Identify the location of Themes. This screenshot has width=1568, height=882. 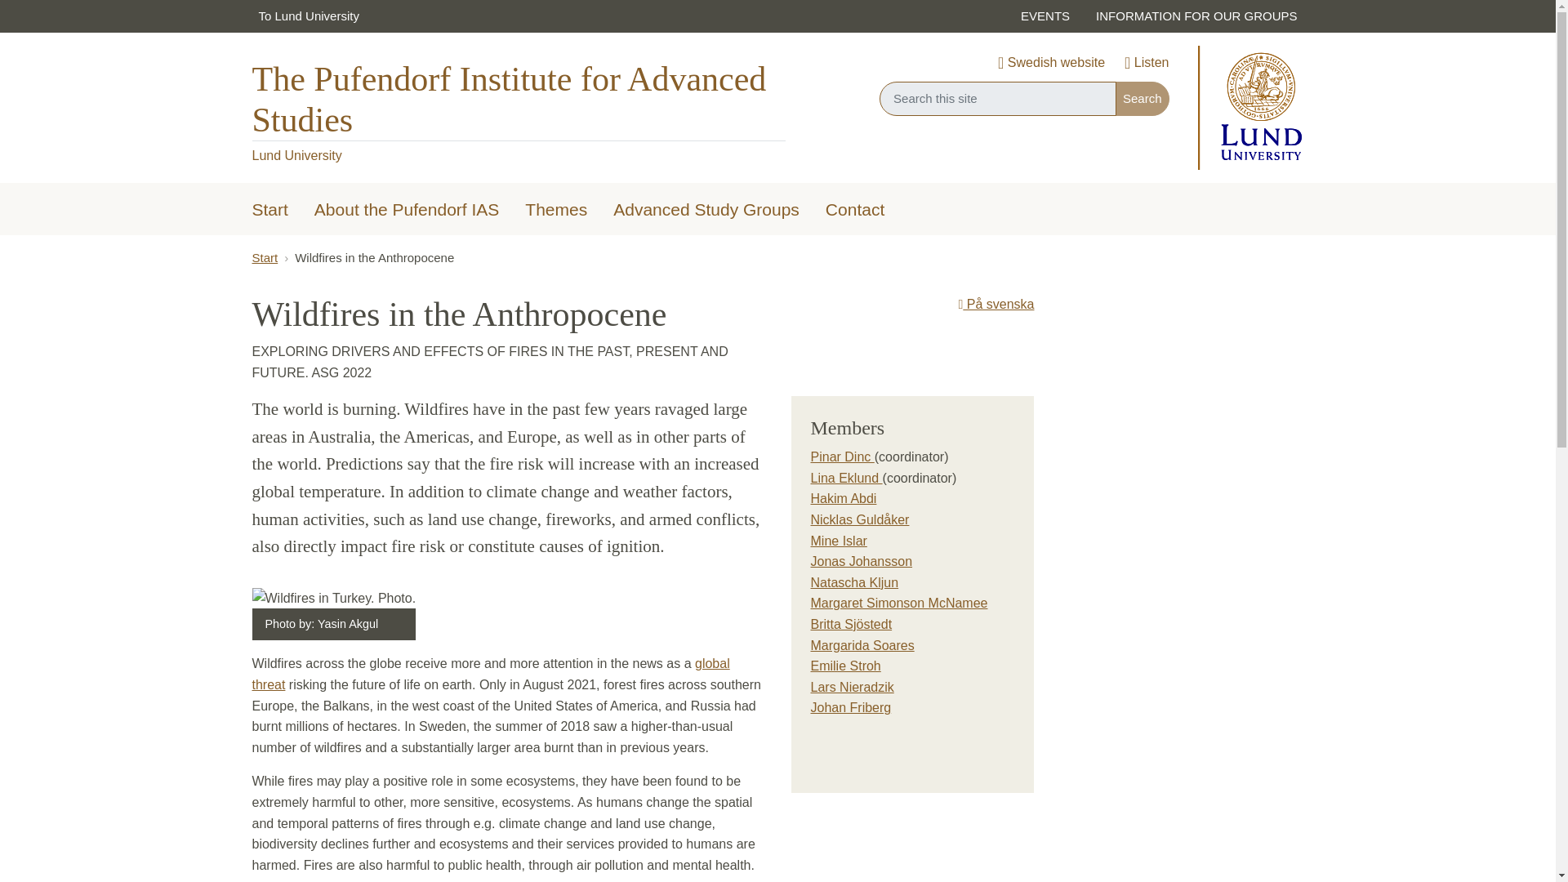
(556, 211).